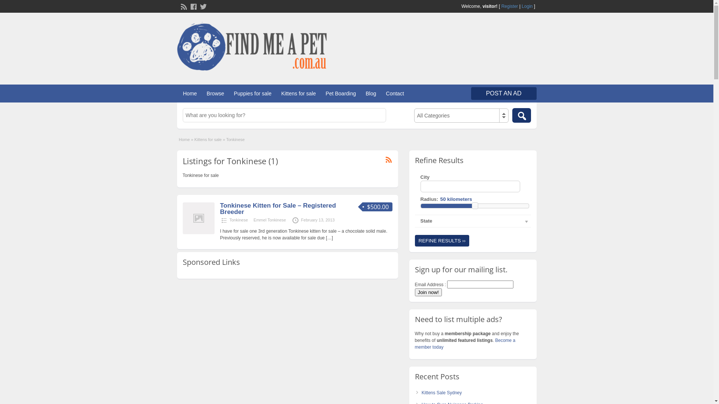 This screenshot has width=719, height=404. I want to click on Pet Boarding, so click(341, 94).